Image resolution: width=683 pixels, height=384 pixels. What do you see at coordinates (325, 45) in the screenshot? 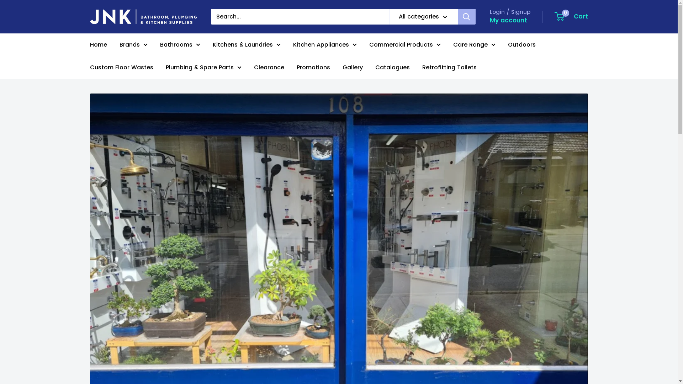
I see `Kitchen Appliances` at bounding box center [325, 45].